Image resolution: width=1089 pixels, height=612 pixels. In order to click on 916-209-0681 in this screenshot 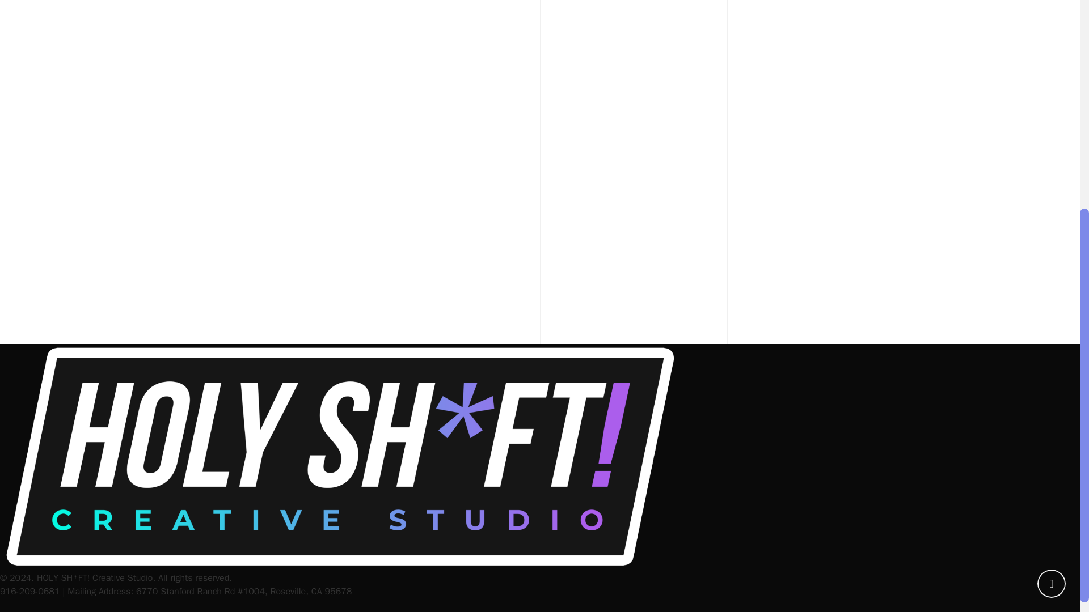, I will do `click(29, 592)`.